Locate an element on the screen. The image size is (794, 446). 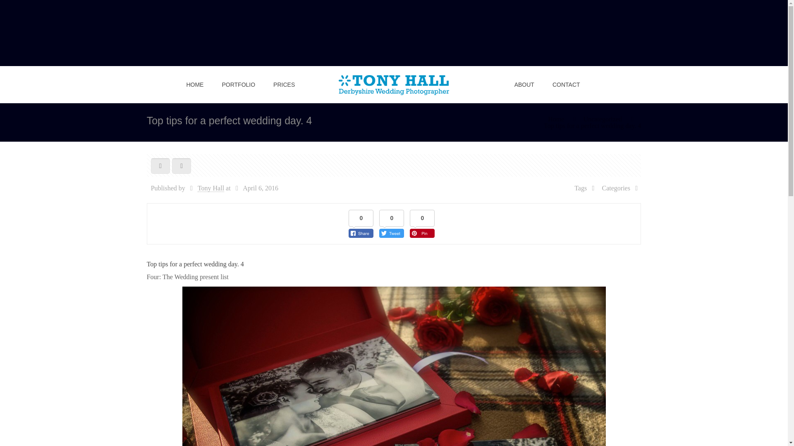
CONTACT is located at coordinates (566, 84).